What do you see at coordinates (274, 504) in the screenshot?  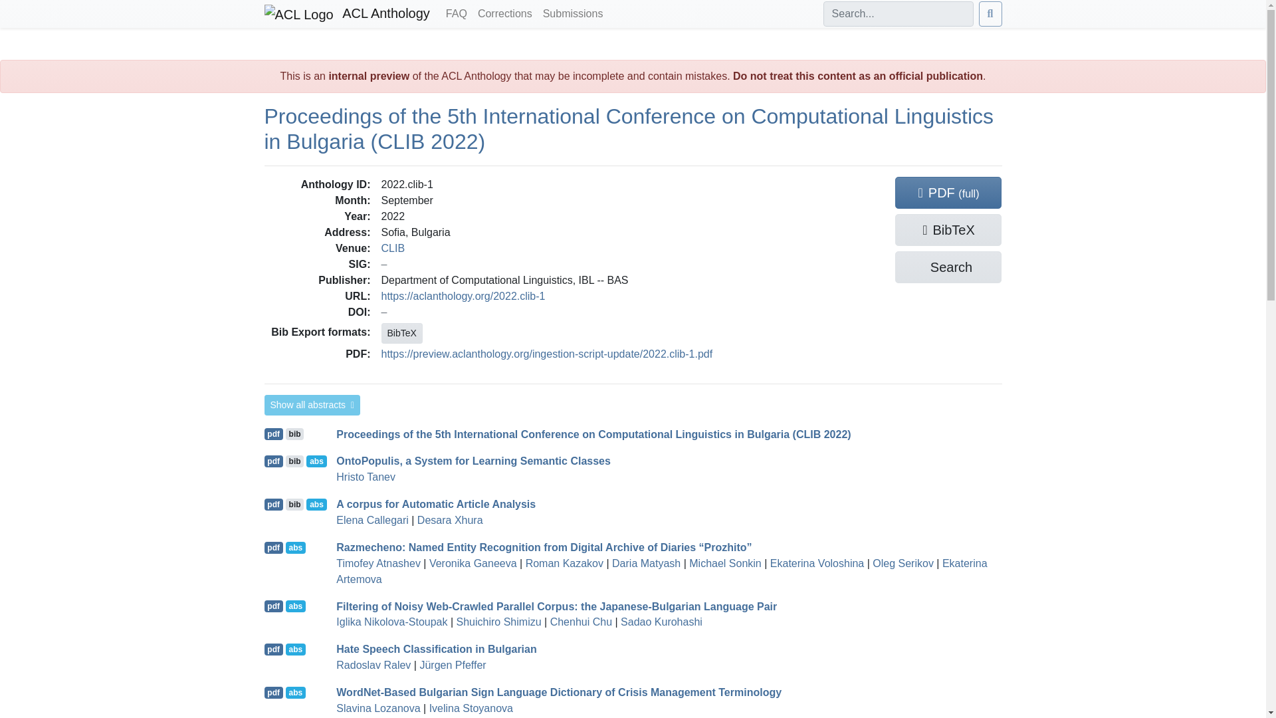 I see `Open PDF` at bounding box center [274, 504].